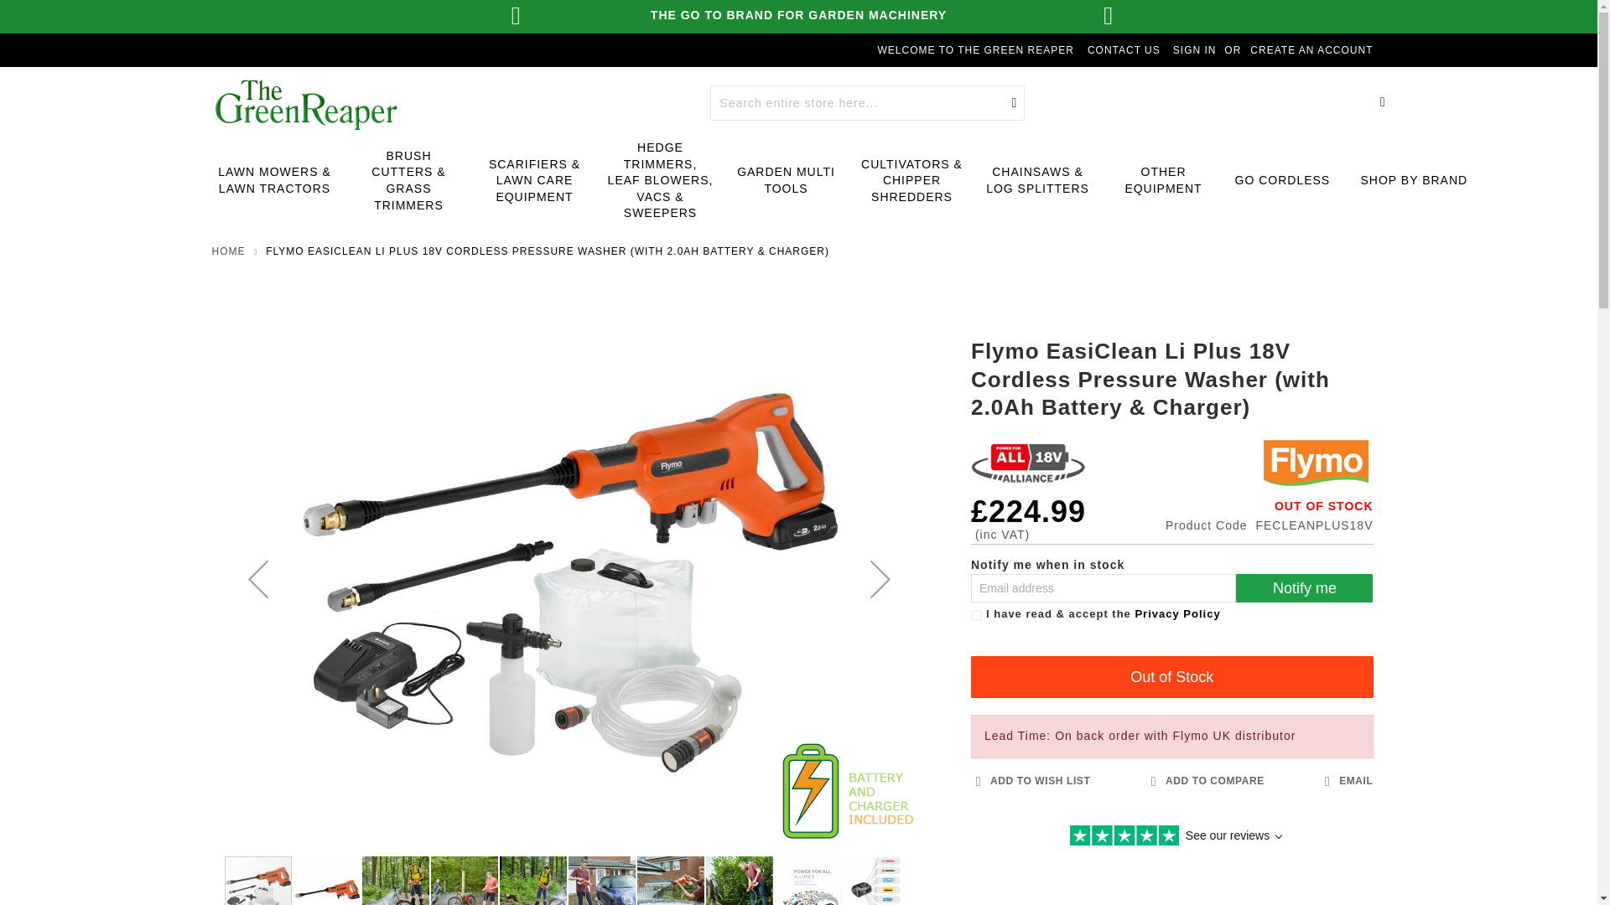 This screenshot has width=1610, height=905. What do you see at coordinates (976, 615) in the screenshot?
I see `1` at bounding box center [976, 615].